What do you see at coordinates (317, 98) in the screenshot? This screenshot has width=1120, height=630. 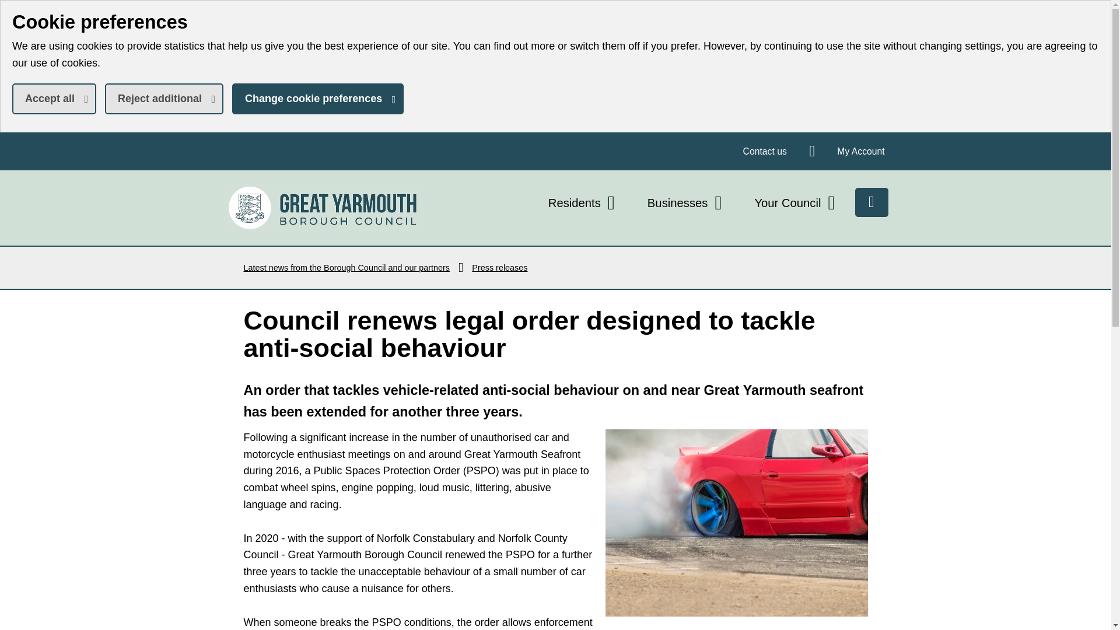 I see `Car PSPO` at bounding box center [317, 98].